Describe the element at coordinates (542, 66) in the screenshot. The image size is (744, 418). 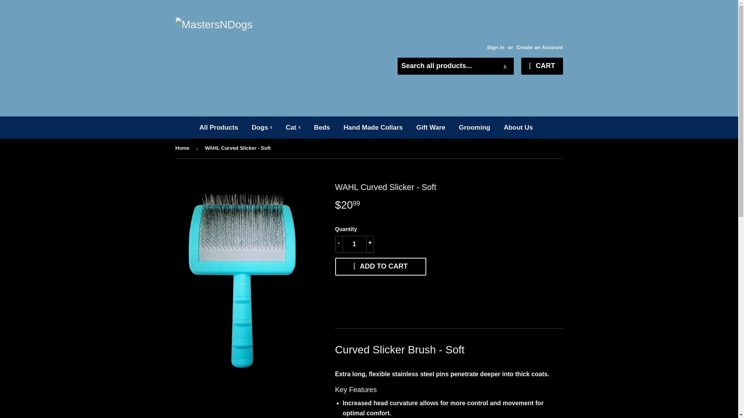
I see `CART` at that location.